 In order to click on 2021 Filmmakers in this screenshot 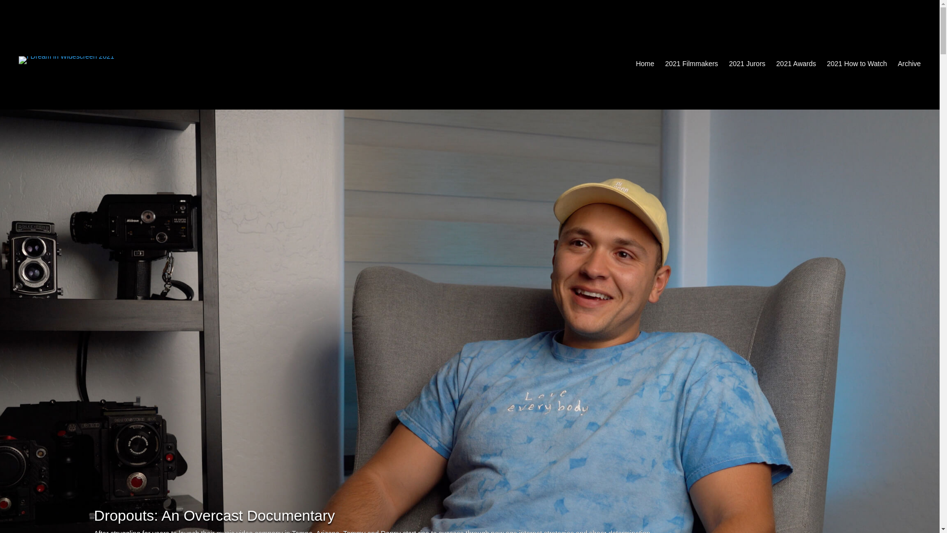, I will do `click(691, 65)`.